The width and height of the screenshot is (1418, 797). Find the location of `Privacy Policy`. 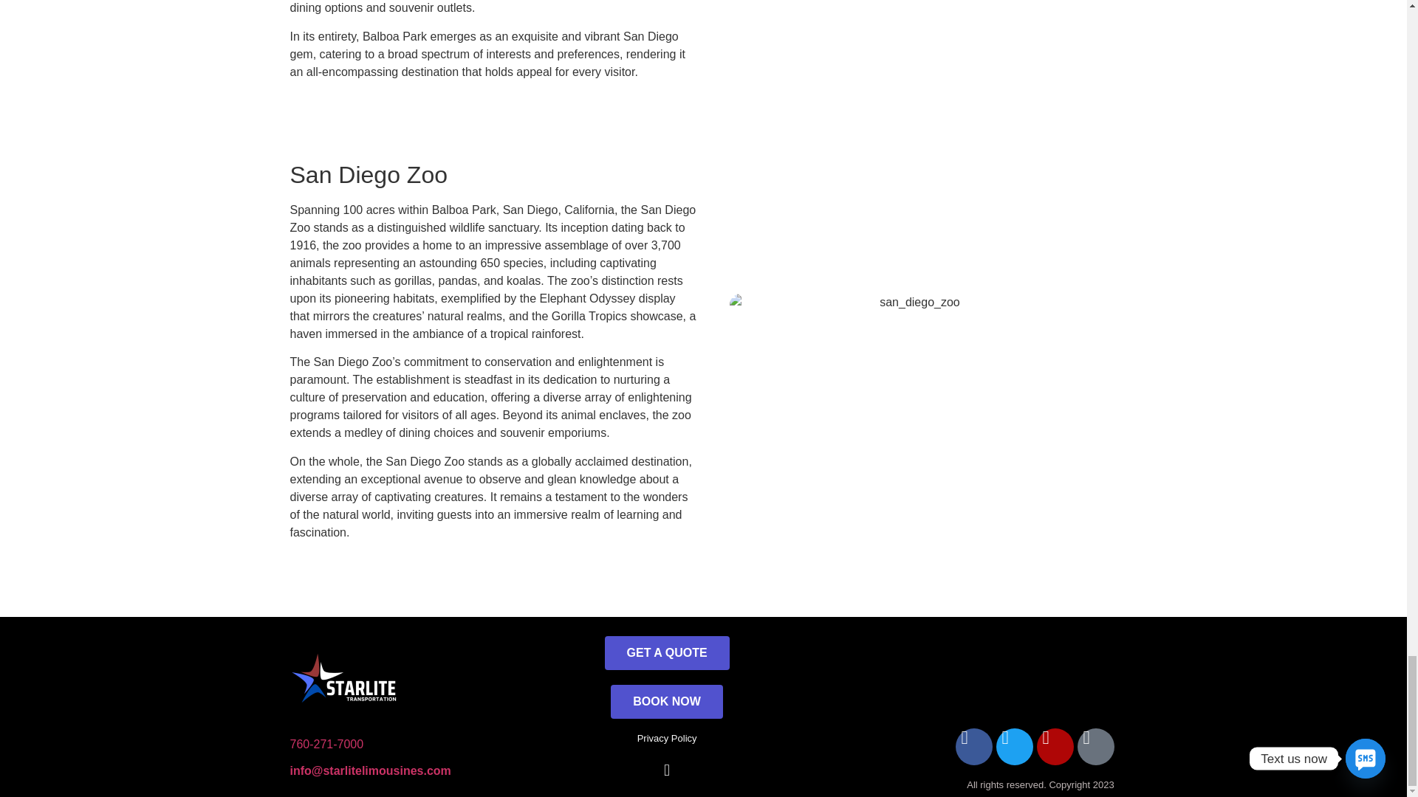

Privacy Policy is located at coordinates (667, 738).